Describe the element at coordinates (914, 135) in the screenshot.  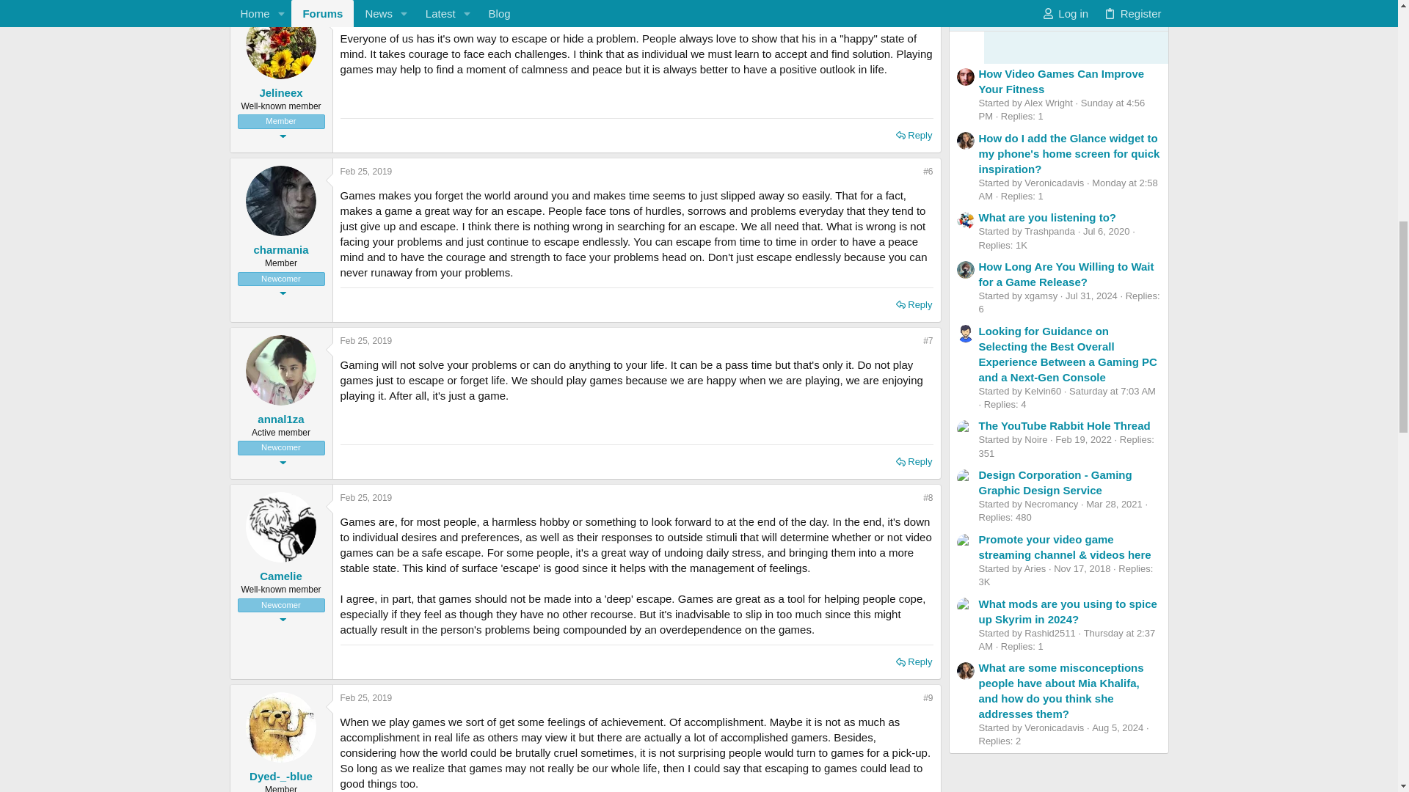
I see `Reply, quoting this message` at that location.